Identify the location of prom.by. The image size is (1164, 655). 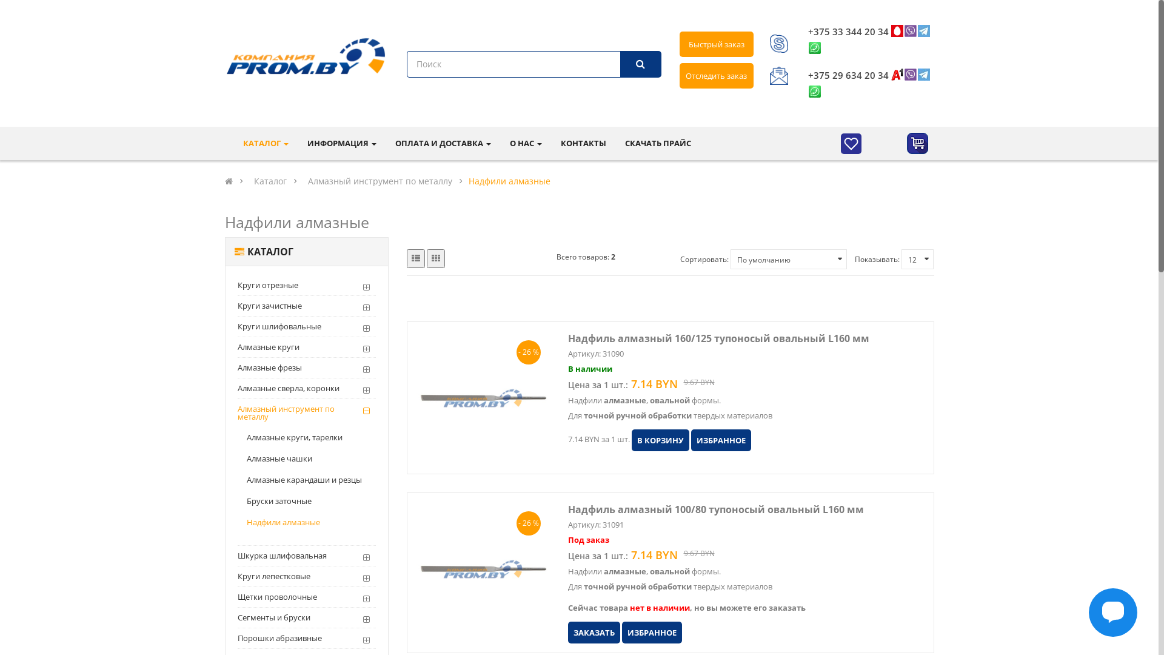
(779, 45).